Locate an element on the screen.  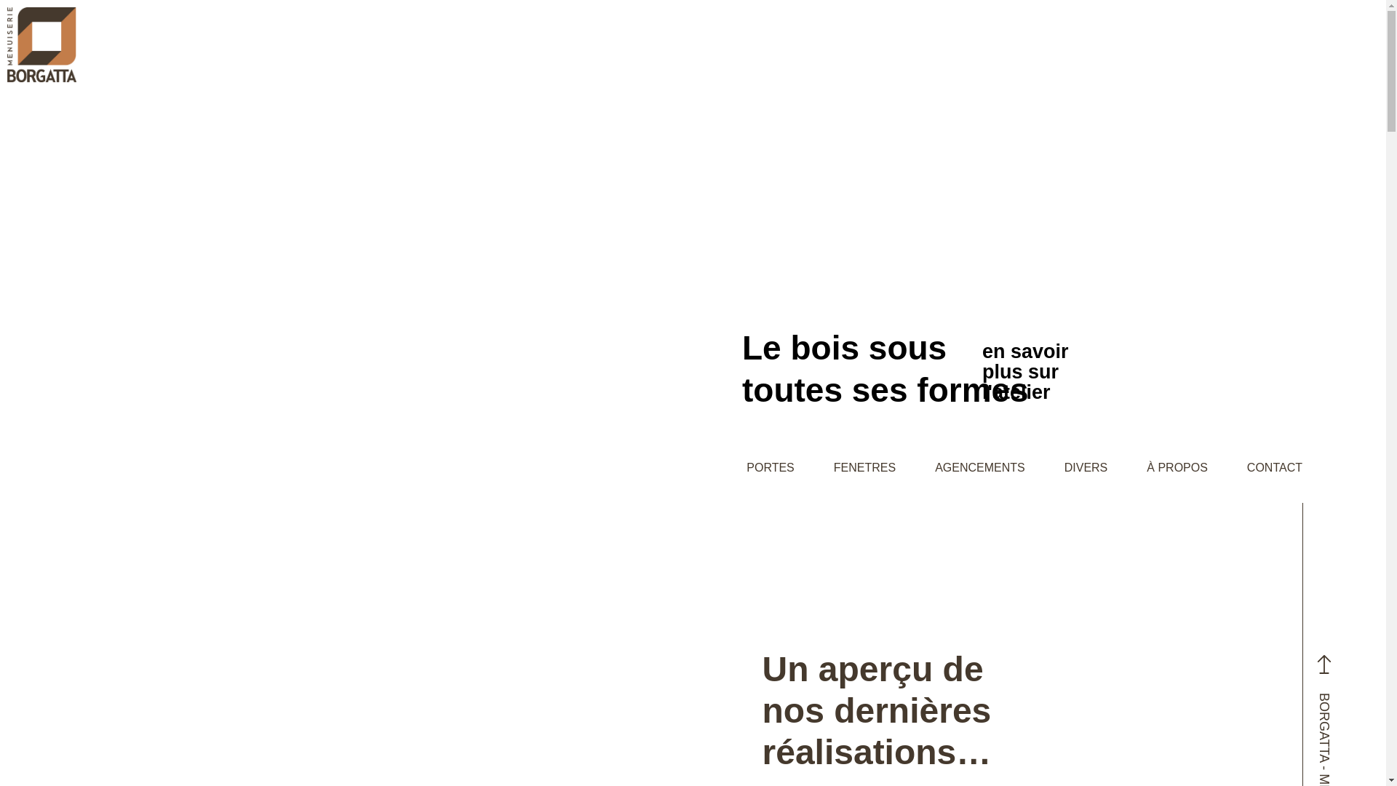
AGENCEMENTS is located at coordinates (980, 467).